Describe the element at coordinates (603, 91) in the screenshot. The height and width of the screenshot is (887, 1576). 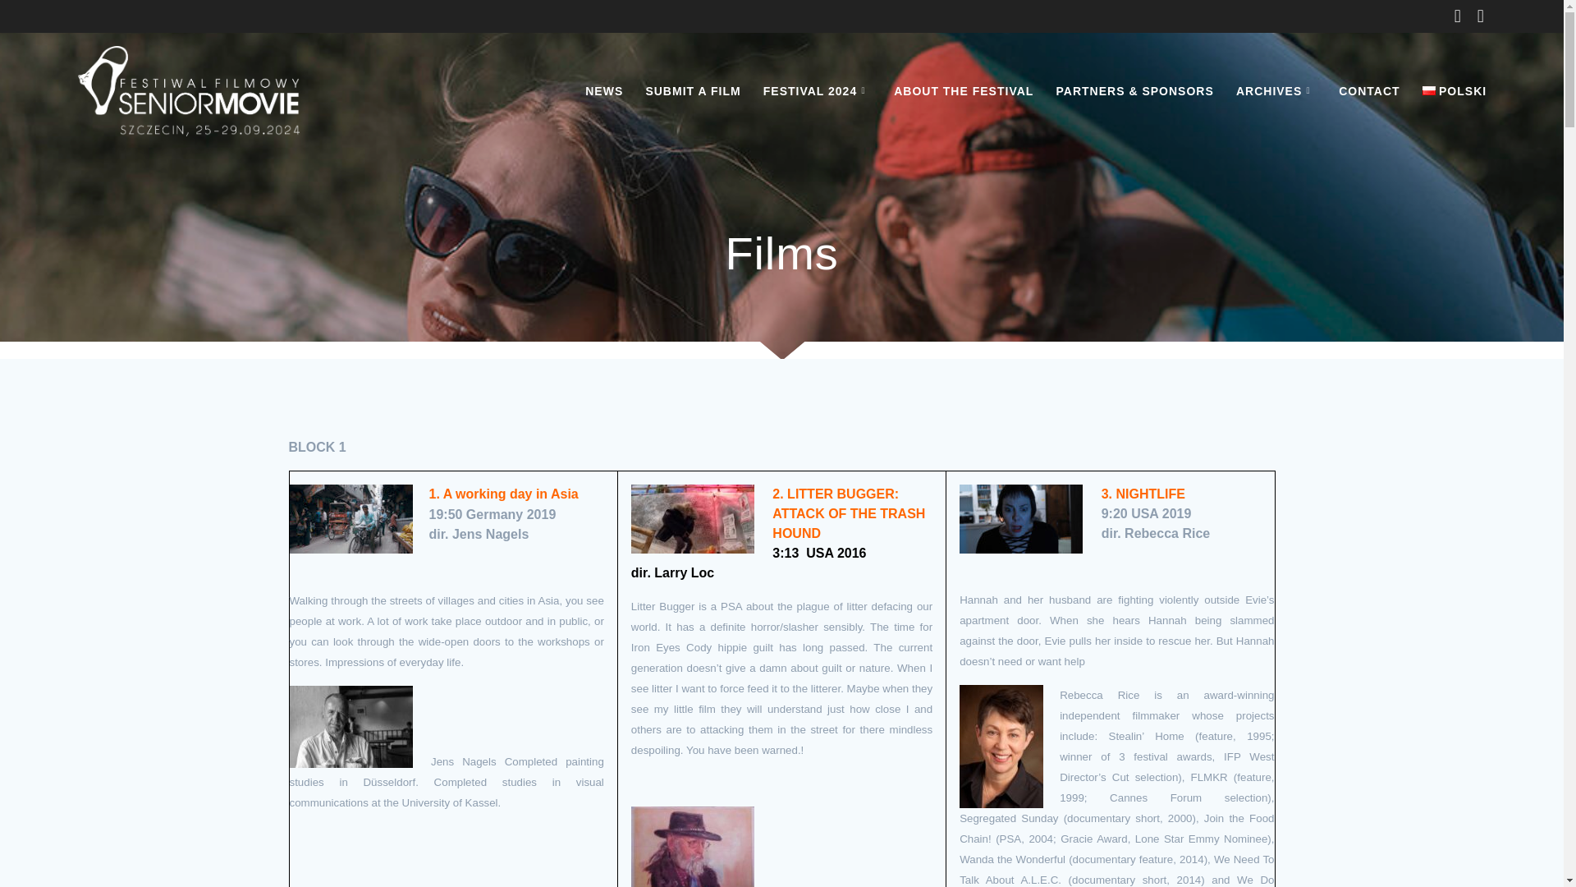
I see `NEWS` at that location.